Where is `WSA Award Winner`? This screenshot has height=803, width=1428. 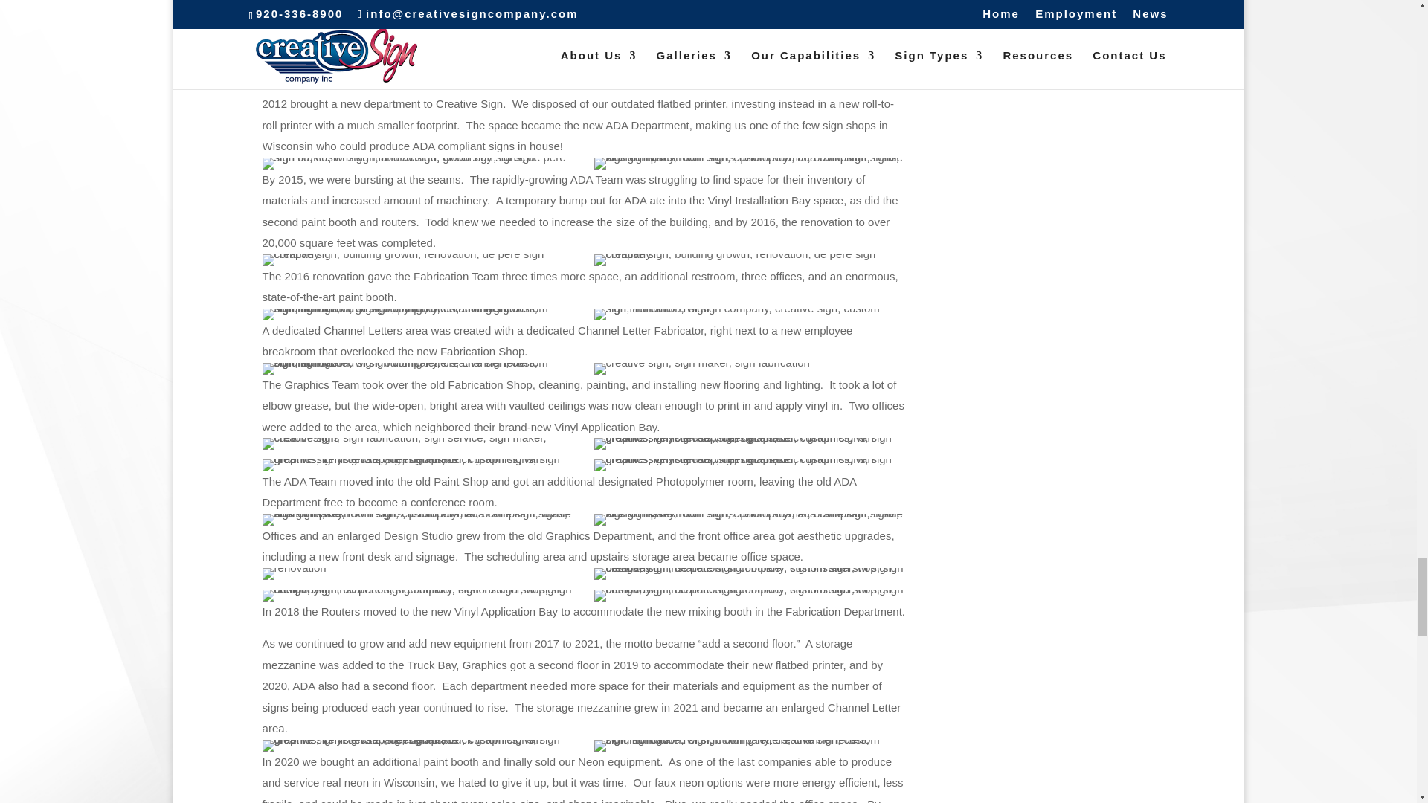 WSA Award Winner is located at coordinates (750, 260).